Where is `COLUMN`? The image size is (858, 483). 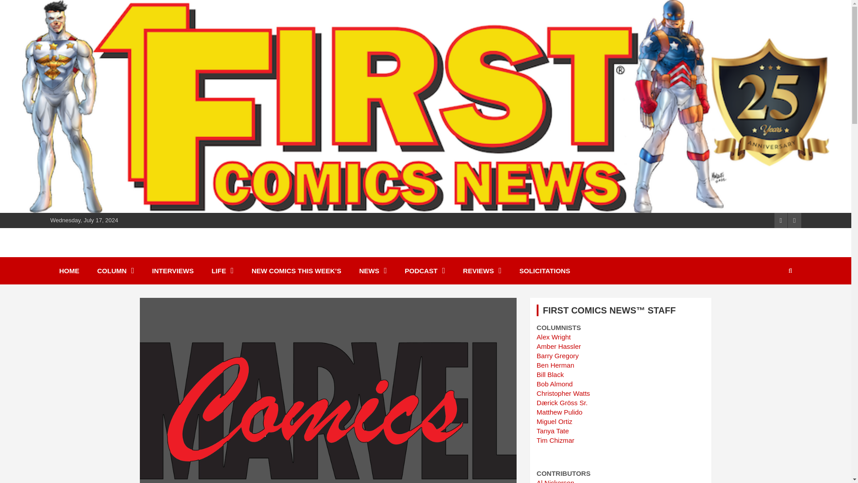
COLUMN is located at coordinates (115, 271).